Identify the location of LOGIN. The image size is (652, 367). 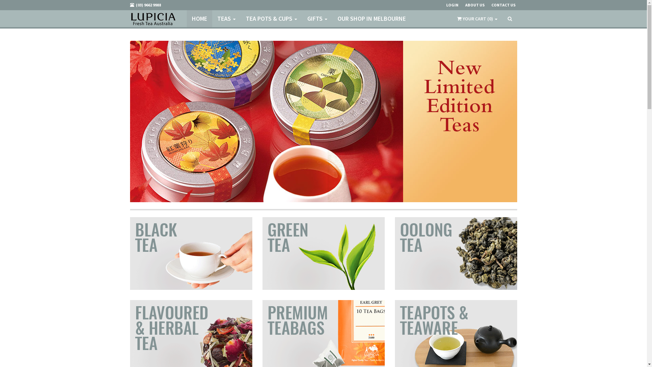
(456, 5).